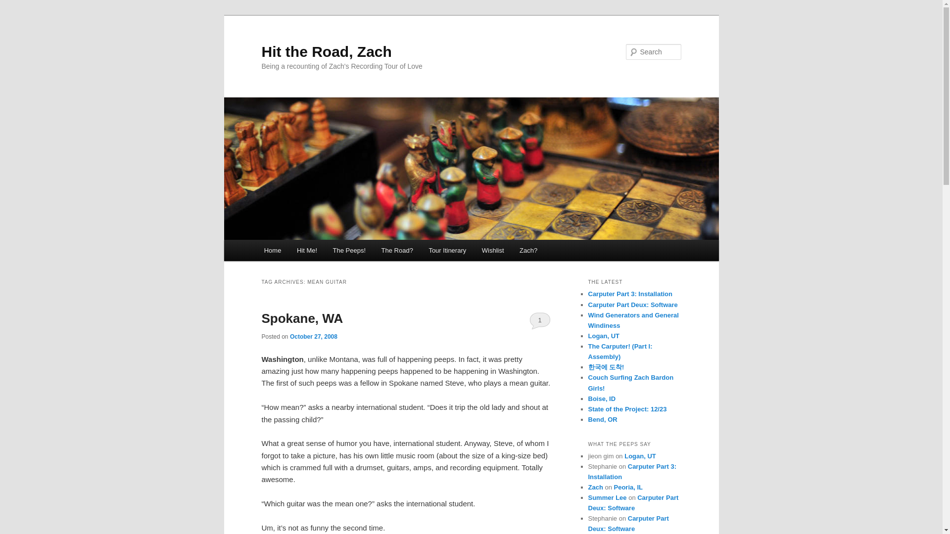 The image size is (950, 534). Describe the element at coordinates (632, 305) in the screenshot. I see `Carputer Part Deux: Software` at that location.